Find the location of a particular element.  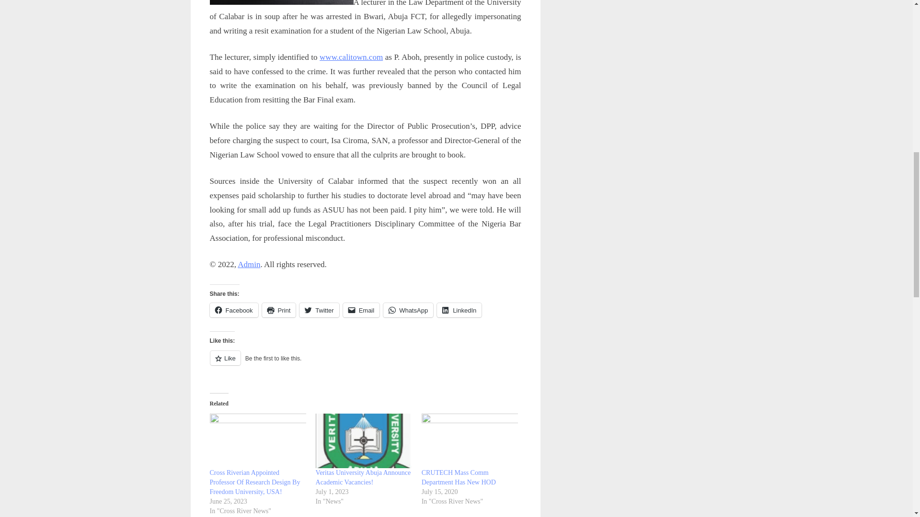

Veritas University Abuja Announce Academic Vacancies! is located at coordinates (364, 441).